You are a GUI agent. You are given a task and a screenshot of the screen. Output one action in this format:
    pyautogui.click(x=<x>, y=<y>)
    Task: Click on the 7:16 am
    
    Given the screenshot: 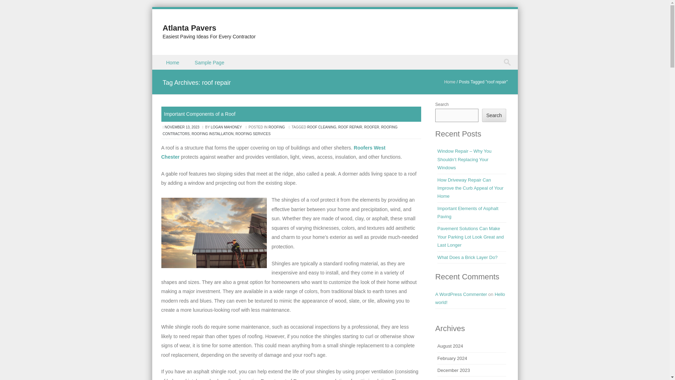 What is the action you would take?
    pyautogui.click(x=182, y=127)
    